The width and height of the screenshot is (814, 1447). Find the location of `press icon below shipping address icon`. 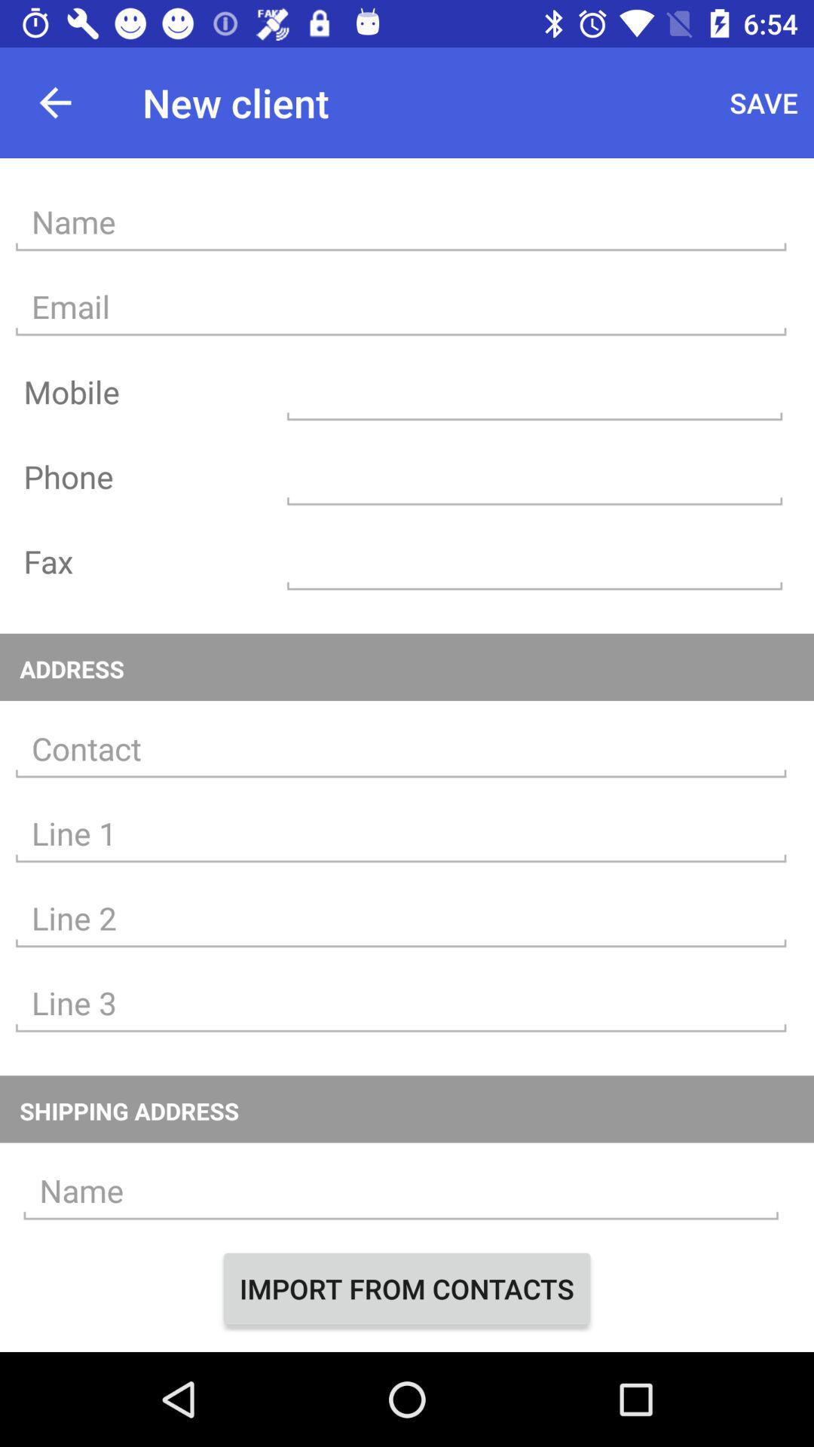

press icon below shipping address icon is located at coordinates (401, 1191).